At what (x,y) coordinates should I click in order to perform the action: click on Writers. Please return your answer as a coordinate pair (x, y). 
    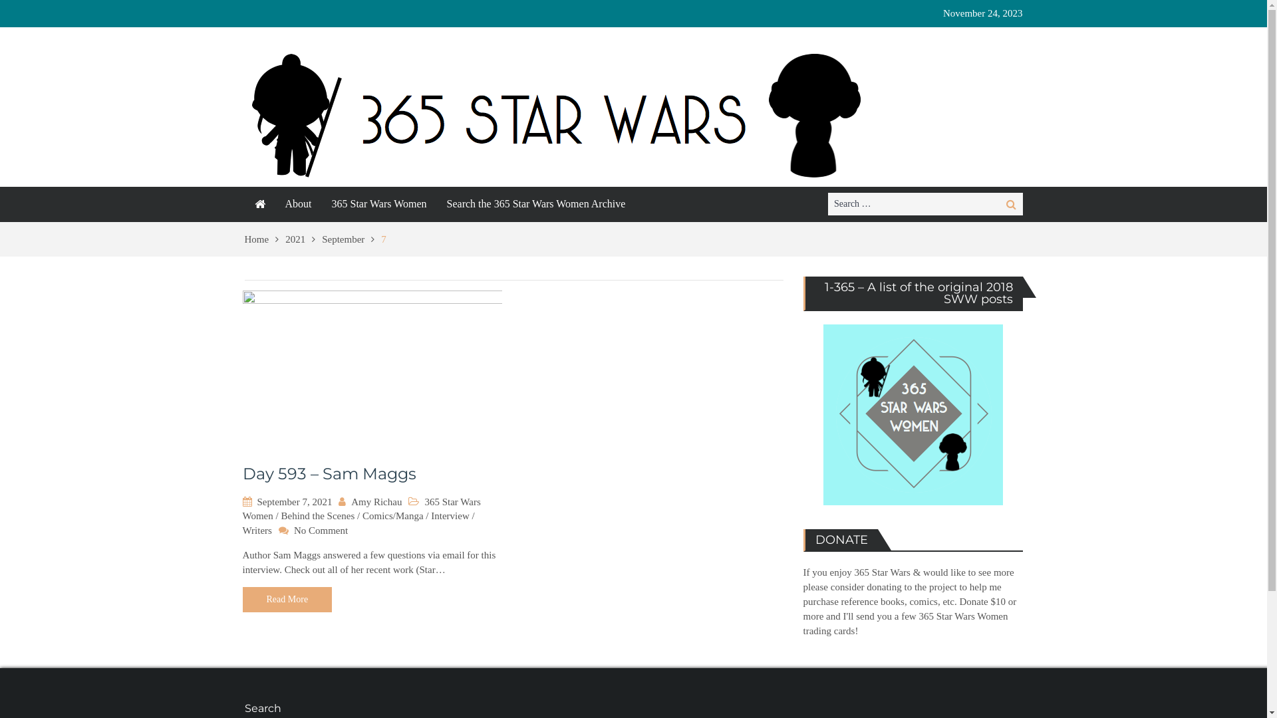
    Looking at the image, I should click on (257, 531).